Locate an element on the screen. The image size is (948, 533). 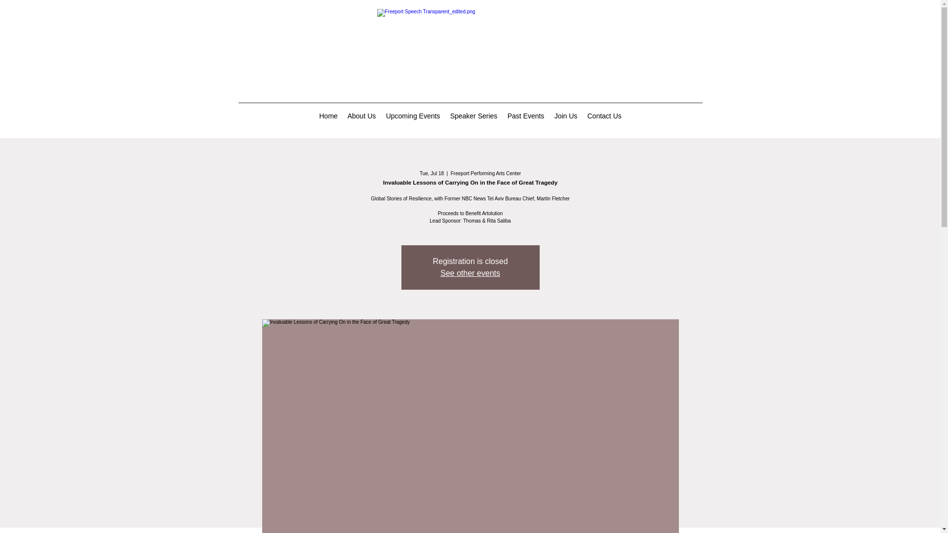
See other events is located at coordinates (470, 273).